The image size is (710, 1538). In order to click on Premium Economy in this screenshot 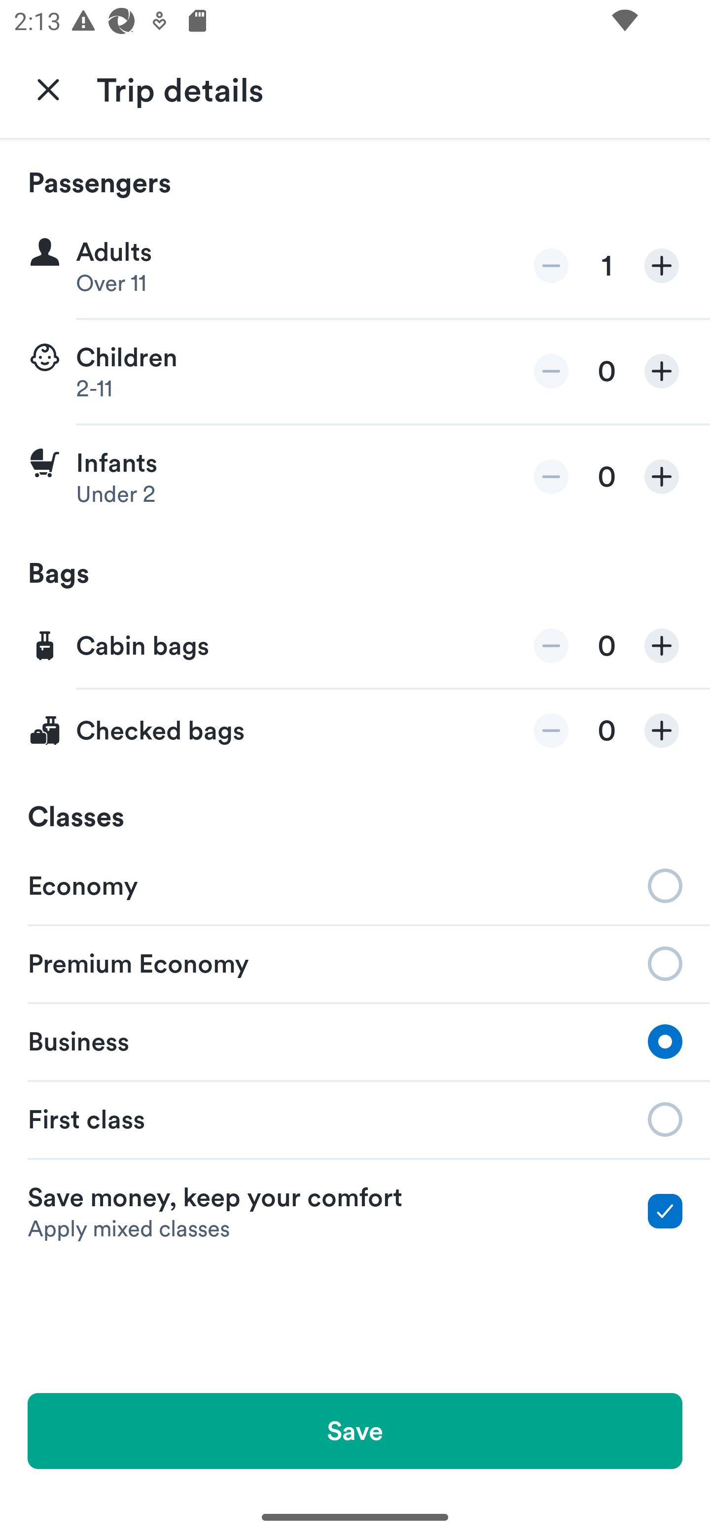, I will do `click(355, 962)`.